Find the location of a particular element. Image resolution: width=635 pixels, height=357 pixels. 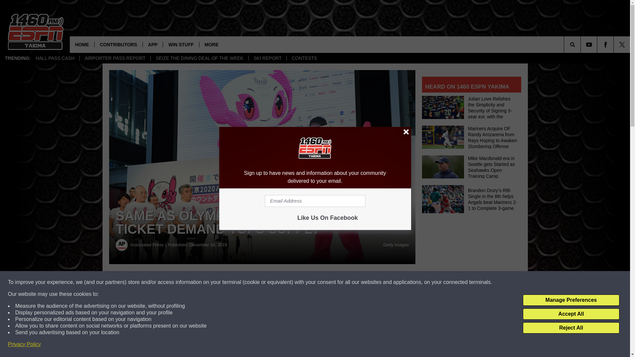

SEARCH is located at coordinates (581, 44).